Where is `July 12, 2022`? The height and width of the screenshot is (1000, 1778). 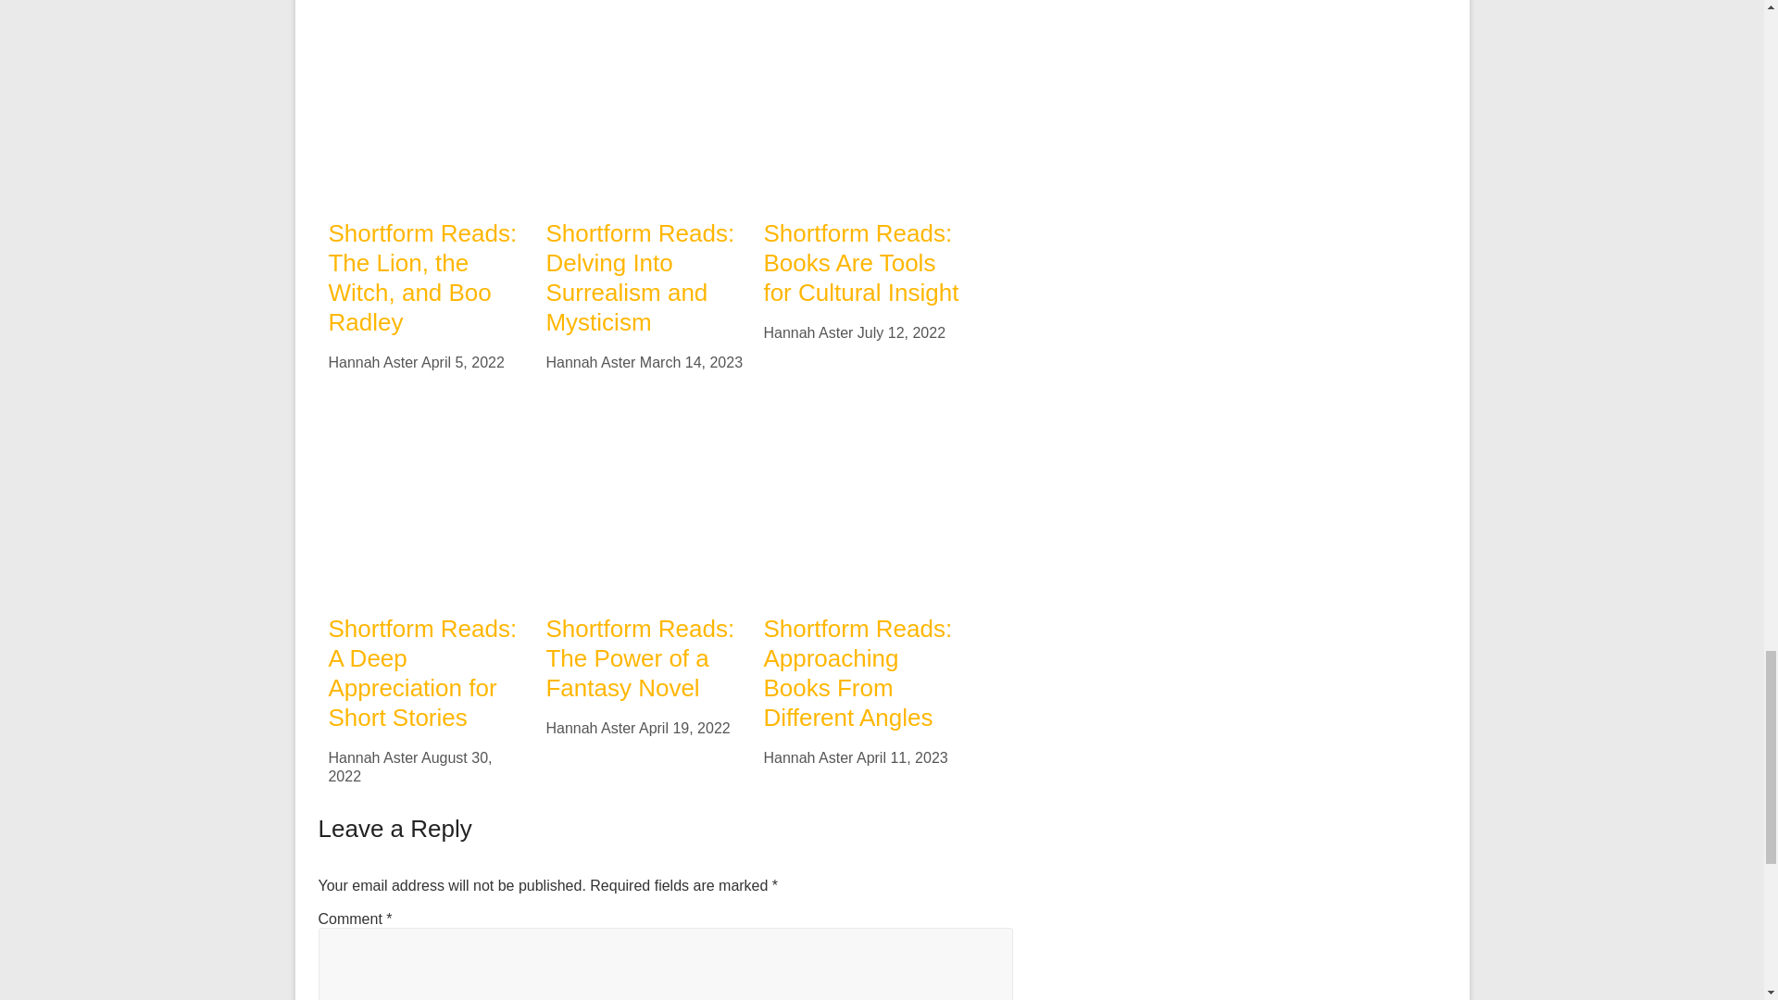
July 12, 2022 is located at coordinates (901, 333).